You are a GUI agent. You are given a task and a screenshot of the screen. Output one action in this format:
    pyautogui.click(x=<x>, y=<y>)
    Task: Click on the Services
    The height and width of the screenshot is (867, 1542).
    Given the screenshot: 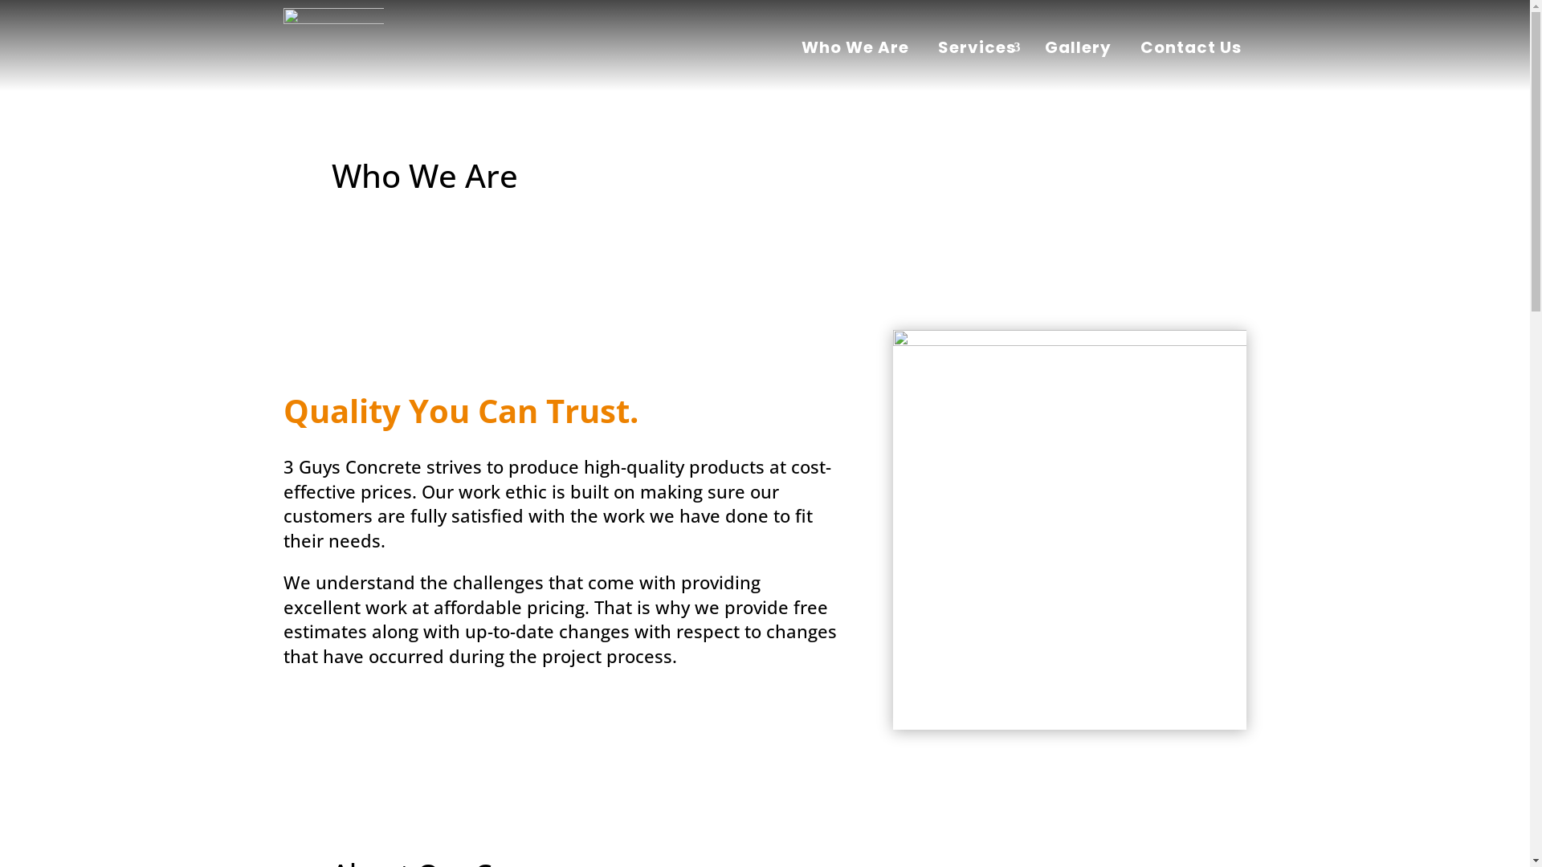 What is the action you would take?
    pyautogui.click(x=977, y=51)
    